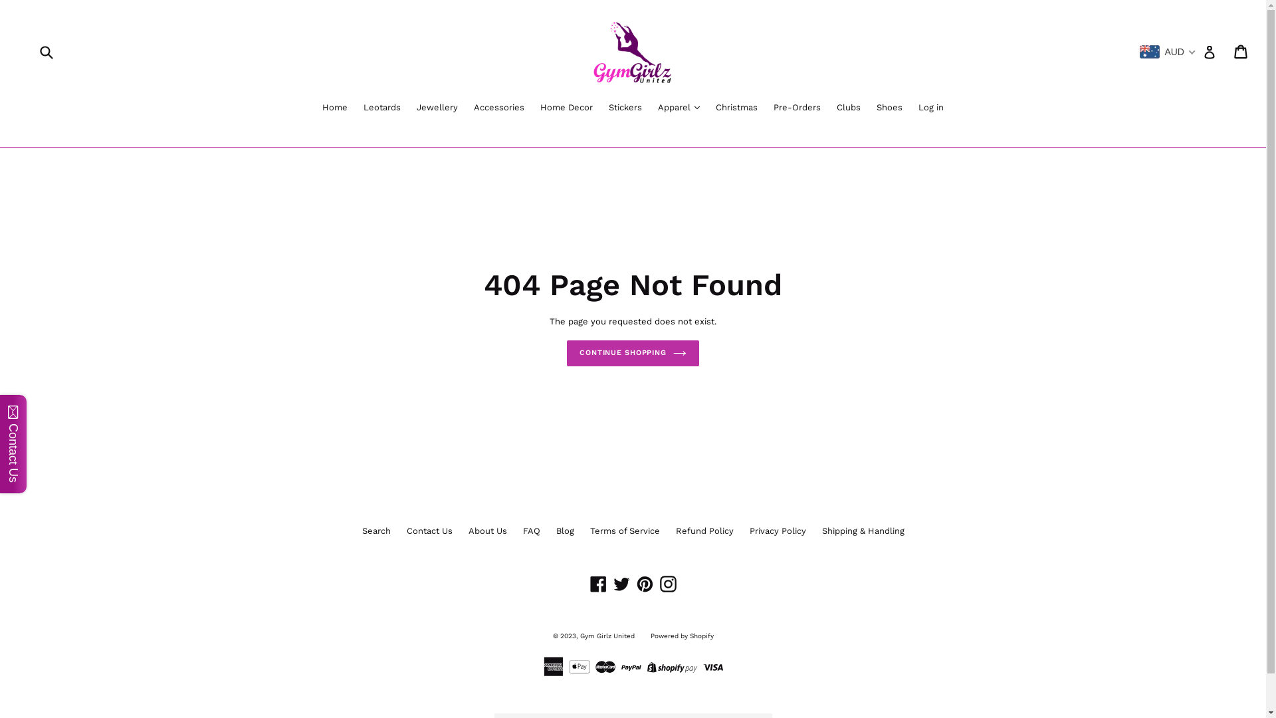 The image size is (1276, 718). Describe the element at coordinates (376, 531) in the screenshot. I see `Search` at that location.